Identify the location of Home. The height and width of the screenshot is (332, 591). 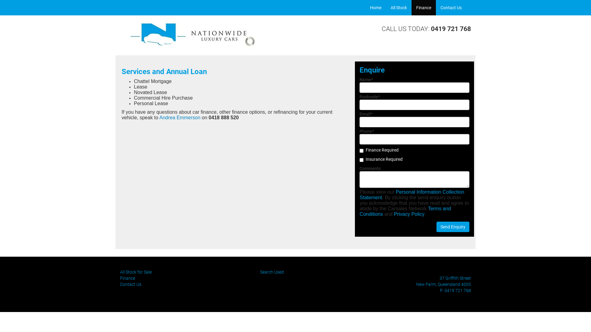
(376, 8).